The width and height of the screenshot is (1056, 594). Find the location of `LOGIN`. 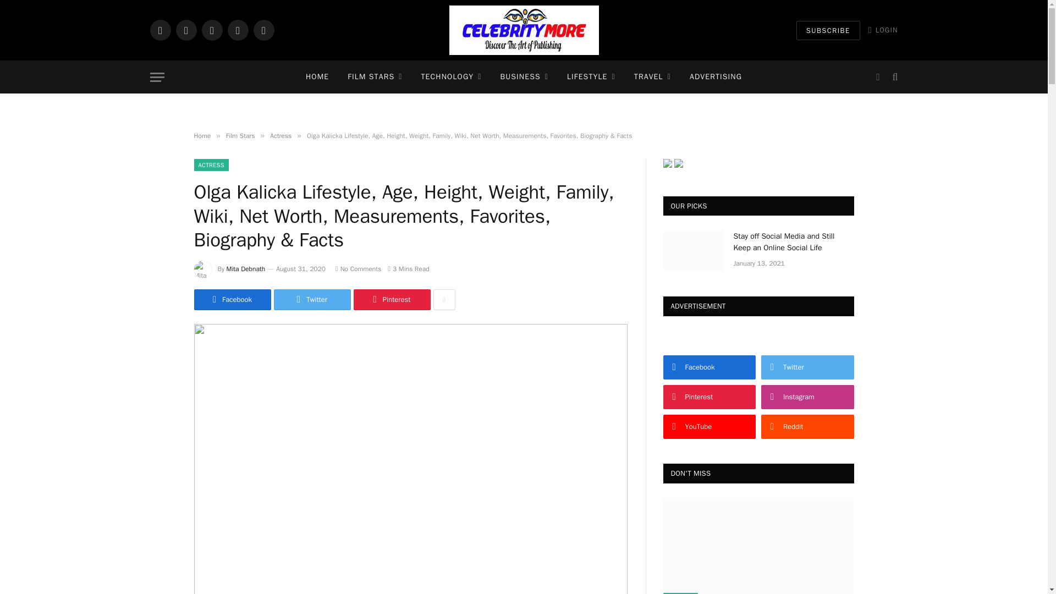

LOGIN is located at coordinates (883, 30).